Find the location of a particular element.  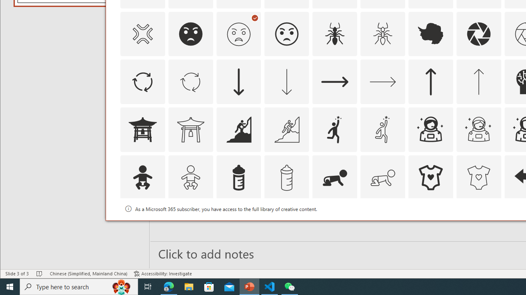

AutomationID: Icons_Antarctica is located at coordinates (431, 34).